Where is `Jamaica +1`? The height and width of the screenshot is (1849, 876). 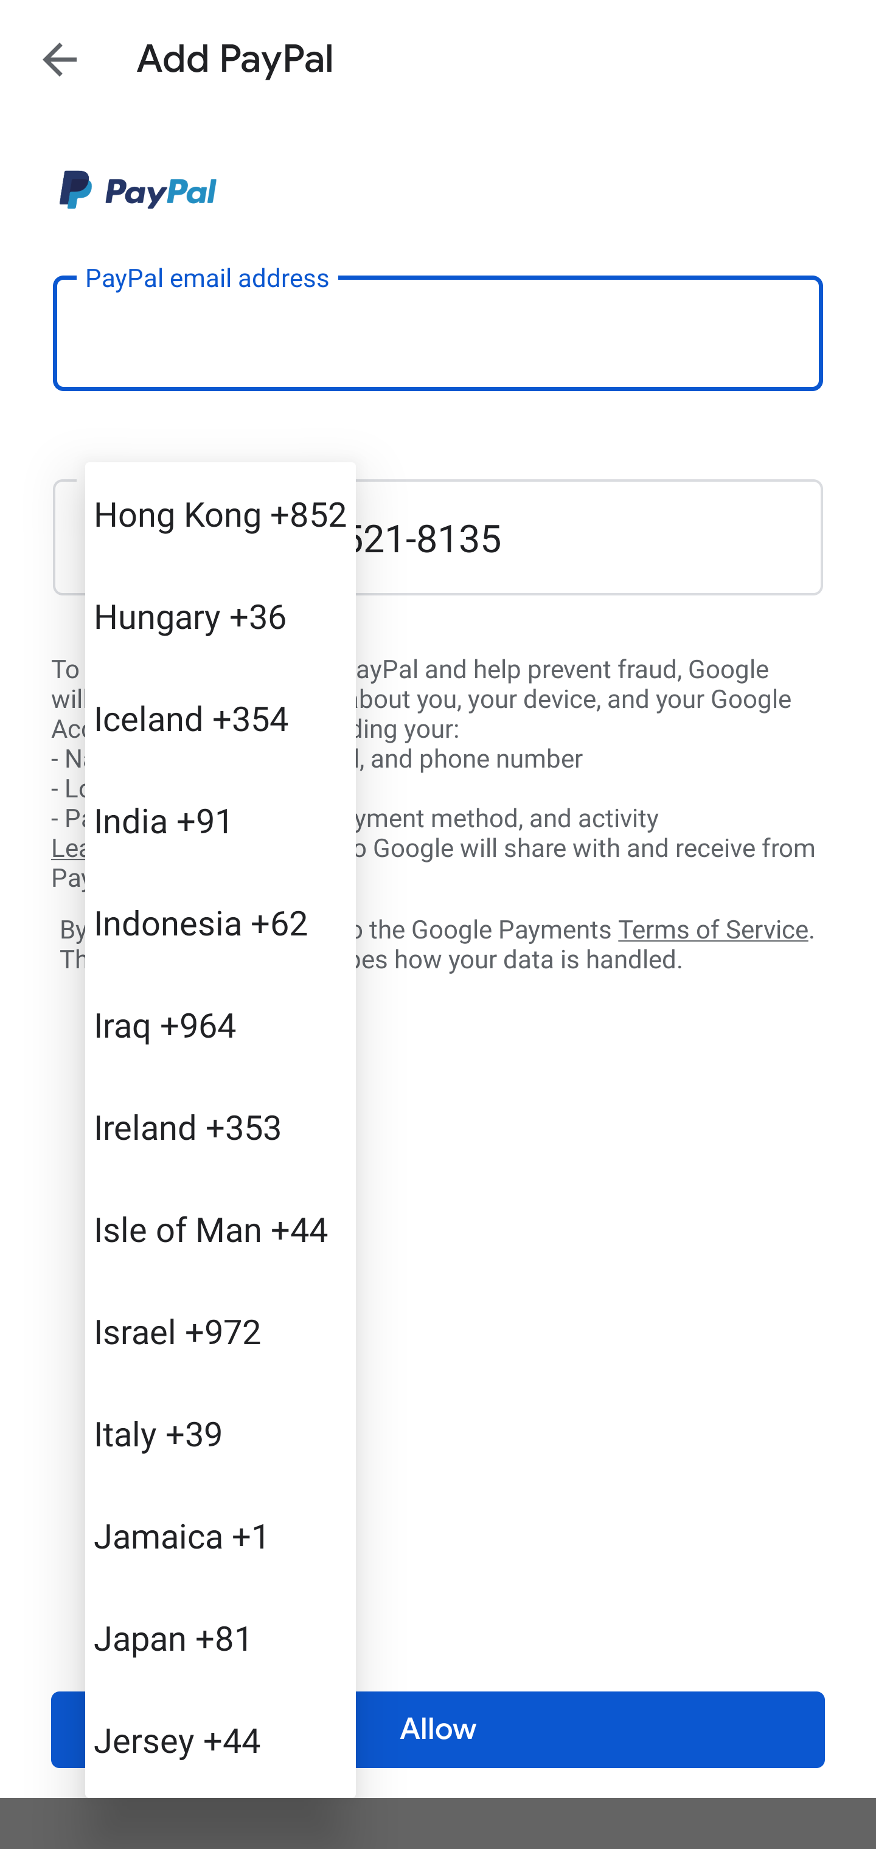 Jamaica +1 is located at coordinates (220, 1535).